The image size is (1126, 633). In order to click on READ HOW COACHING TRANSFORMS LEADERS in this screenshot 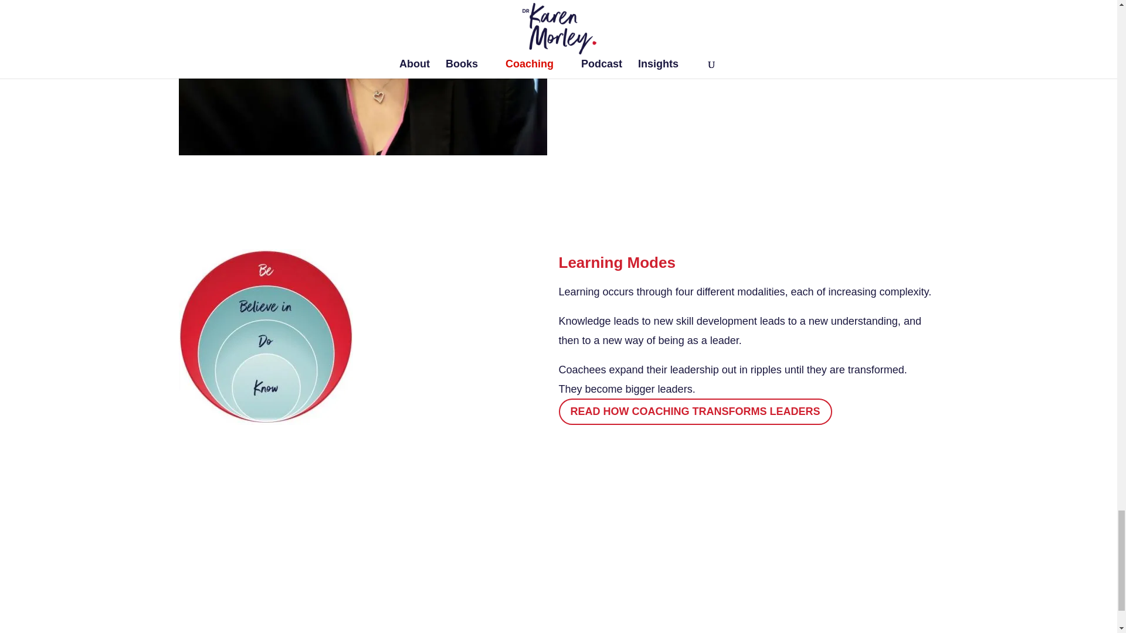, I will do `click(695, 411)`.